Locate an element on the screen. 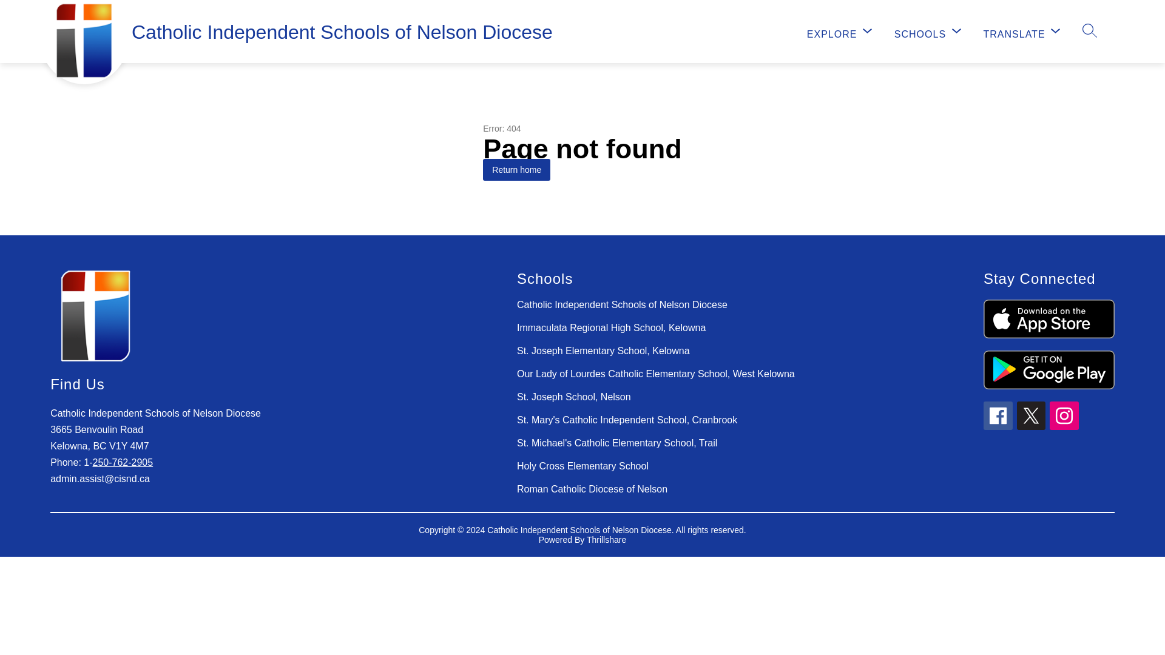 The width and height of the screenshot is (1165, 655). MORE is located at coordinates (1048, 31).